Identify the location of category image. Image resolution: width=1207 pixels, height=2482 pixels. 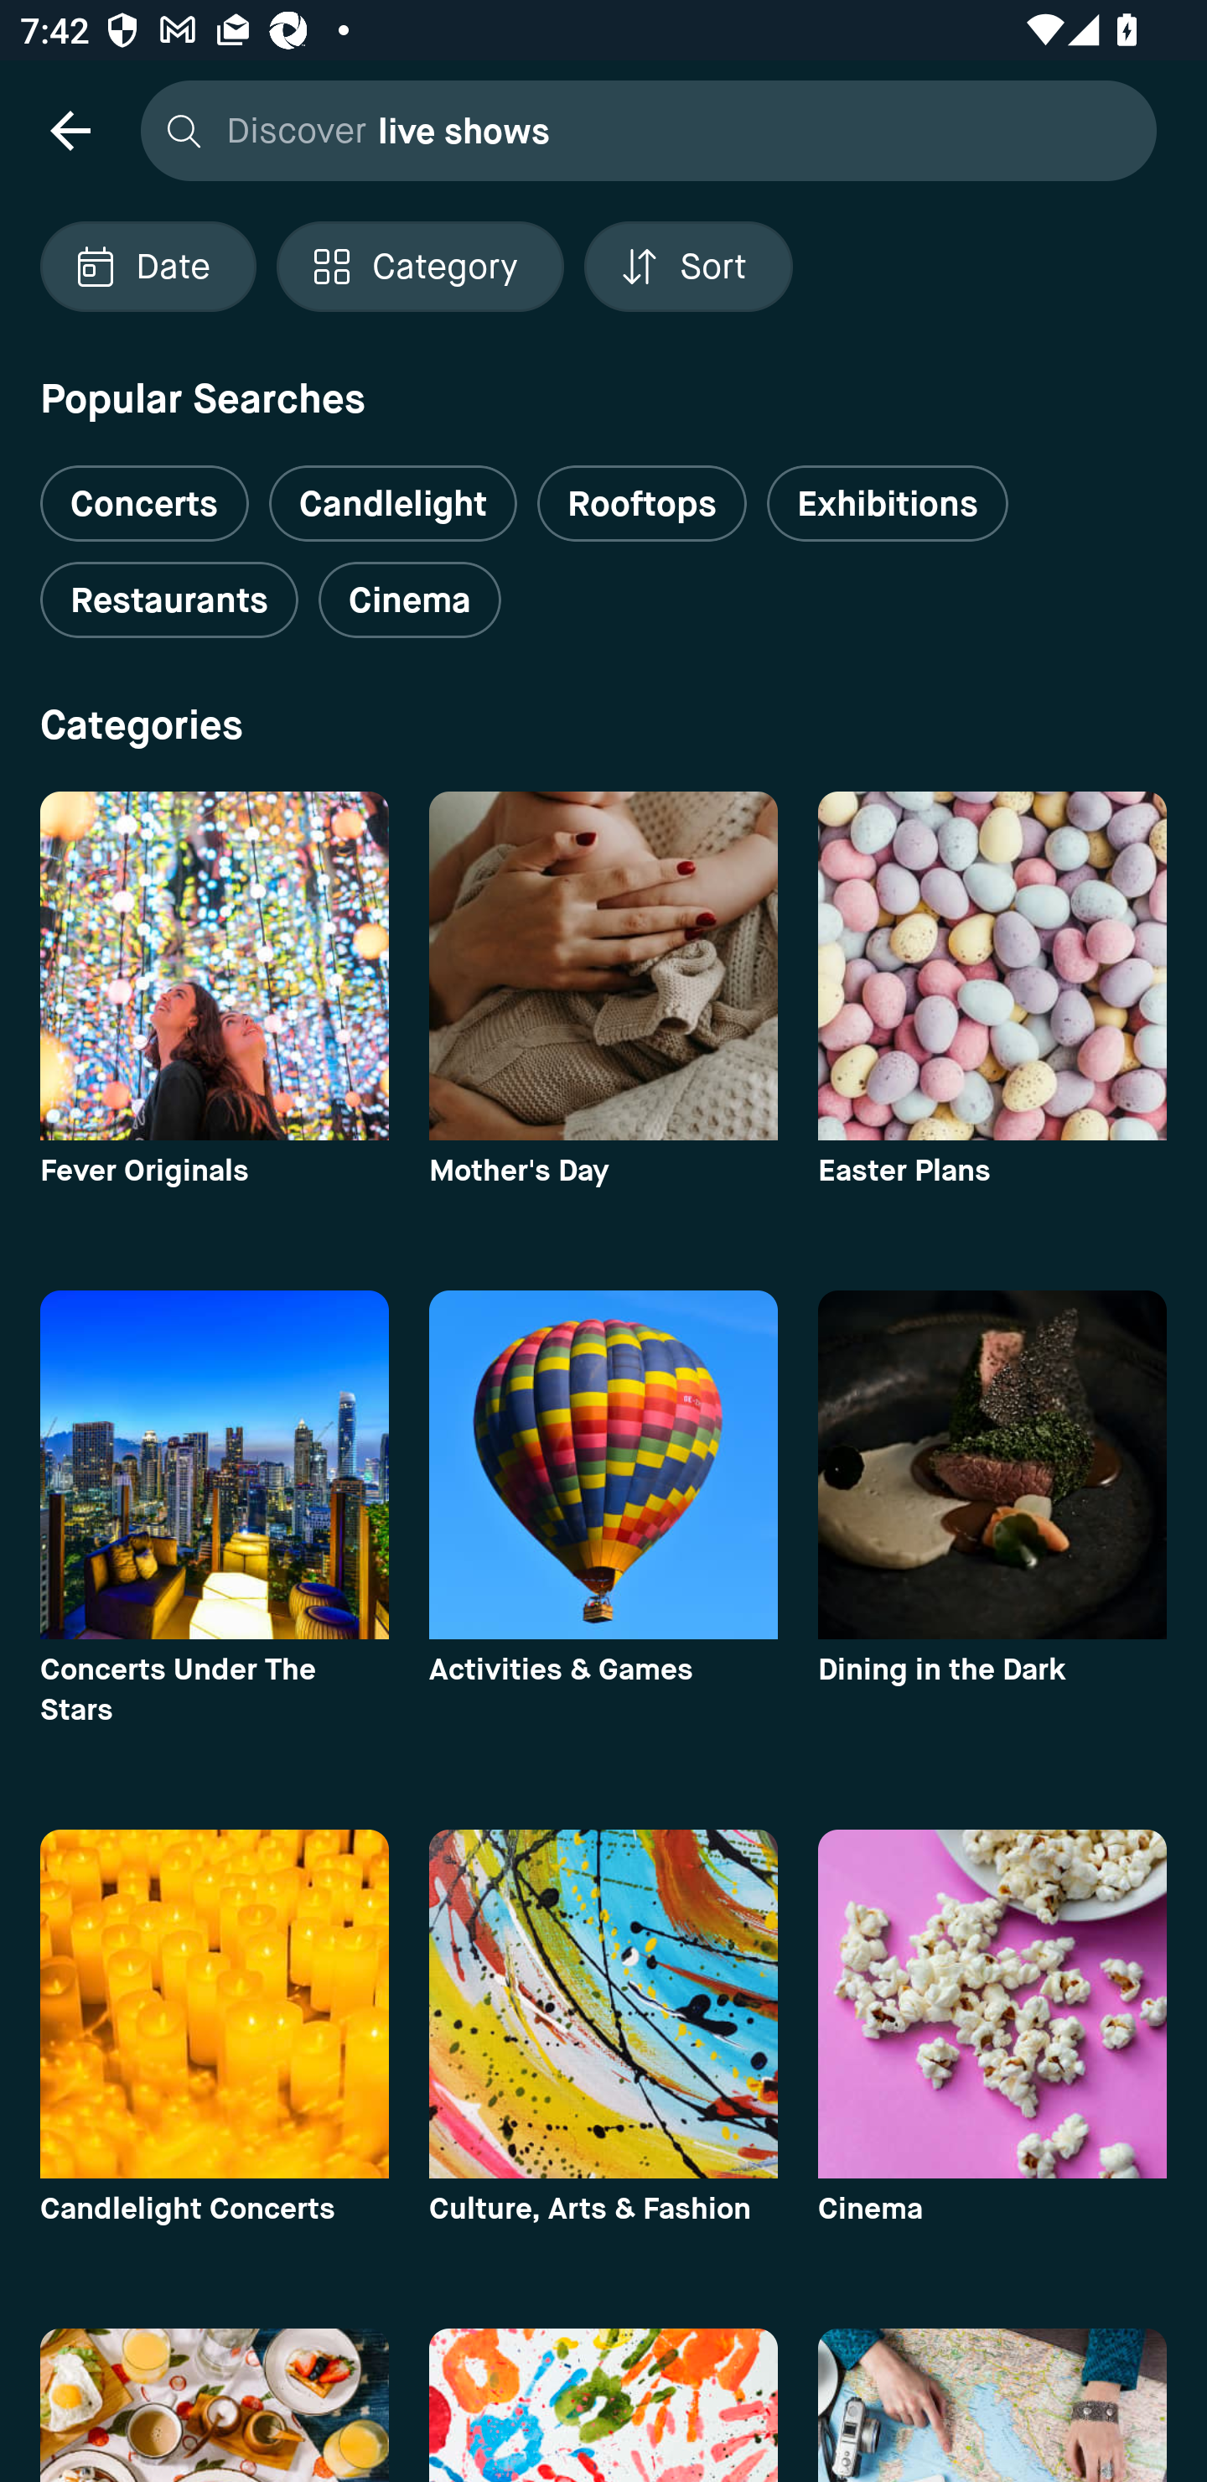
(603, 965).